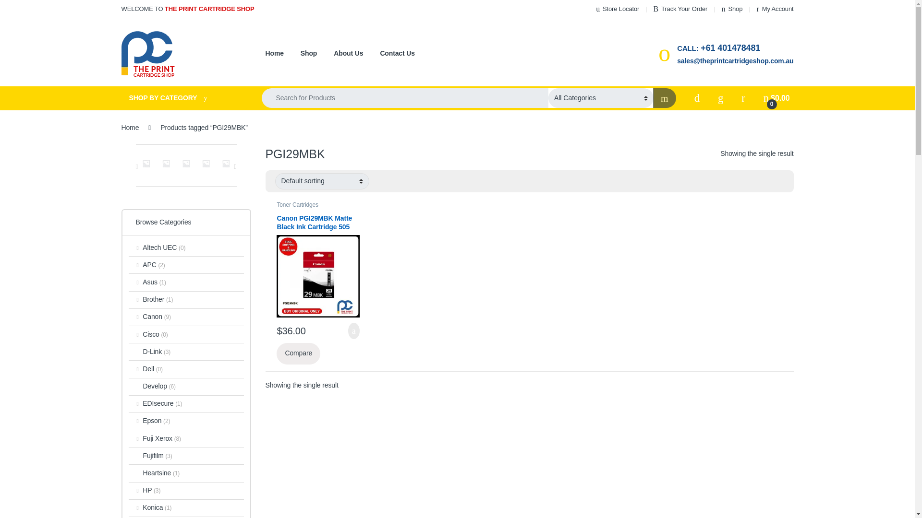 This screenshot has height=518, width=922. What do you see at coordinates (187, 9) in the screenshot?
I see `WELCOME TO THE PRINT CARTRIDGE SHOP` at bounding box center [187, 9].